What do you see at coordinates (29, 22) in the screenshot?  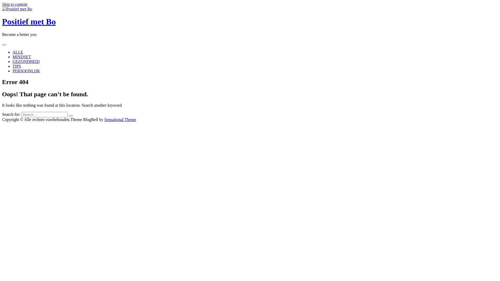 I see `Positief met Bo` at bounding box center [29, 22].